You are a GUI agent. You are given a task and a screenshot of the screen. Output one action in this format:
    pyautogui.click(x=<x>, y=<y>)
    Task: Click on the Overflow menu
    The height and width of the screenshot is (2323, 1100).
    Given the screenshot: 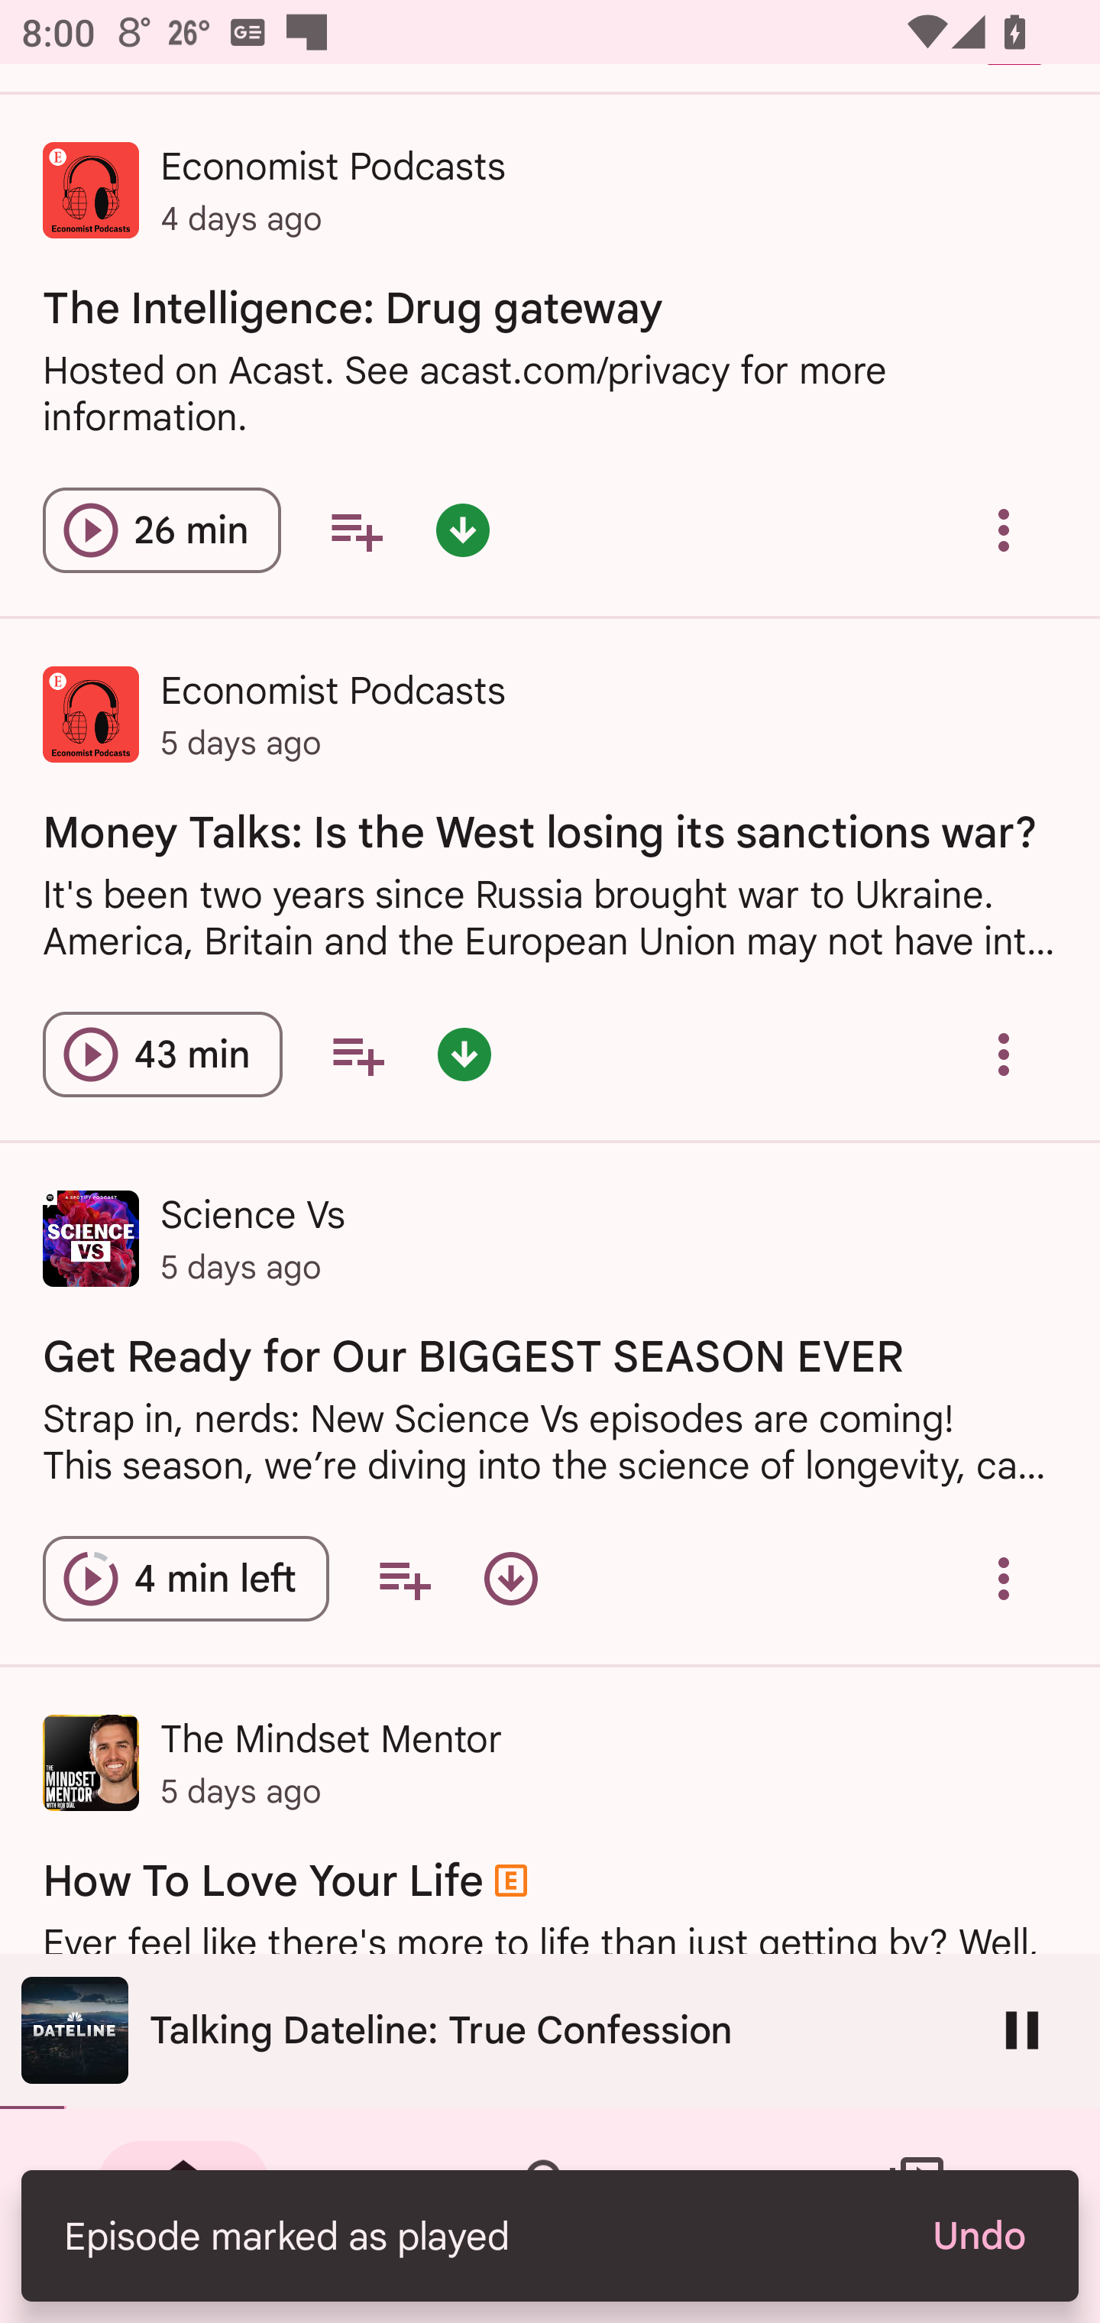 What is the action you would take?
    pyautogui.click(x=1004, y=1055)
    